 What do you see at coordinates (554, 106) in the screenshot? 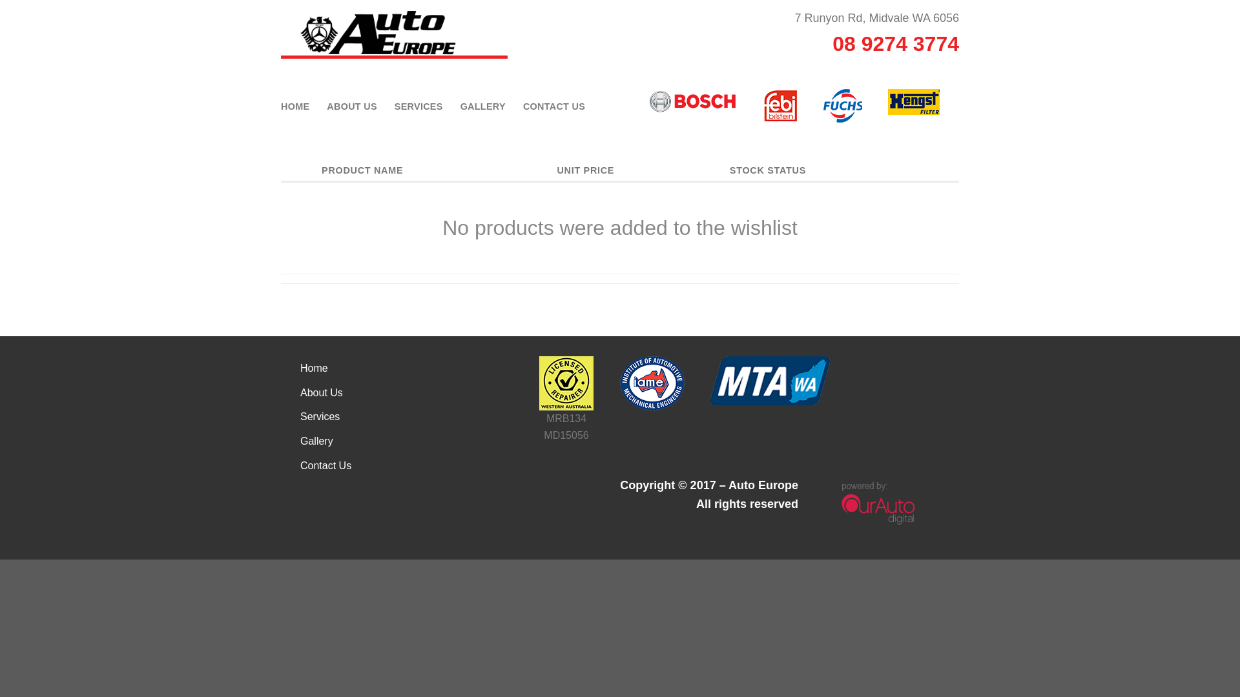
I see `CONTACT US` at bounding box center [554, 106].